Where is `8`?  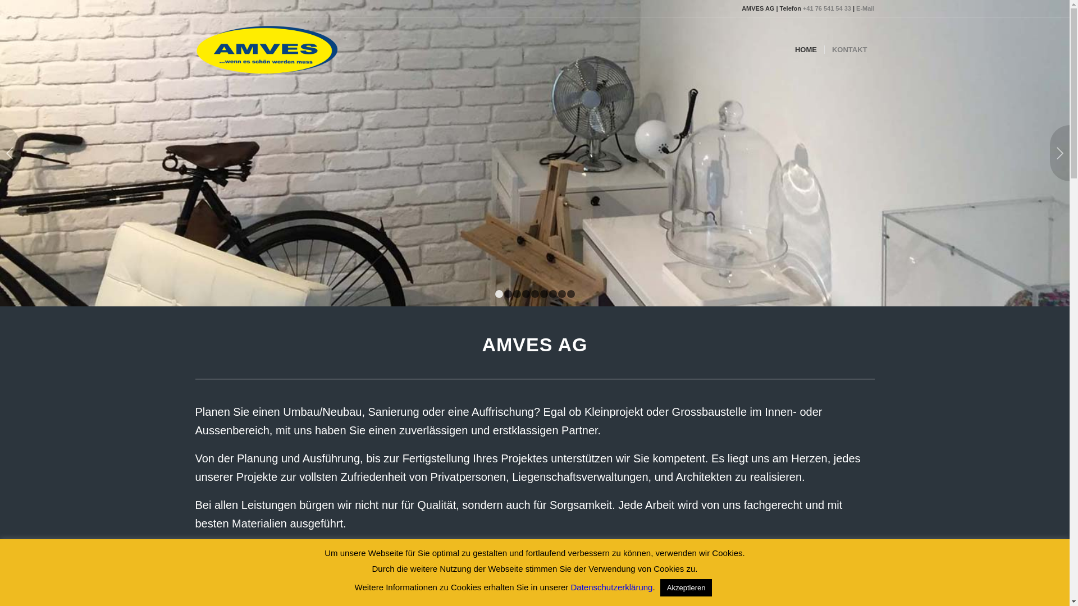 8 is located at coordinates (562, 294).